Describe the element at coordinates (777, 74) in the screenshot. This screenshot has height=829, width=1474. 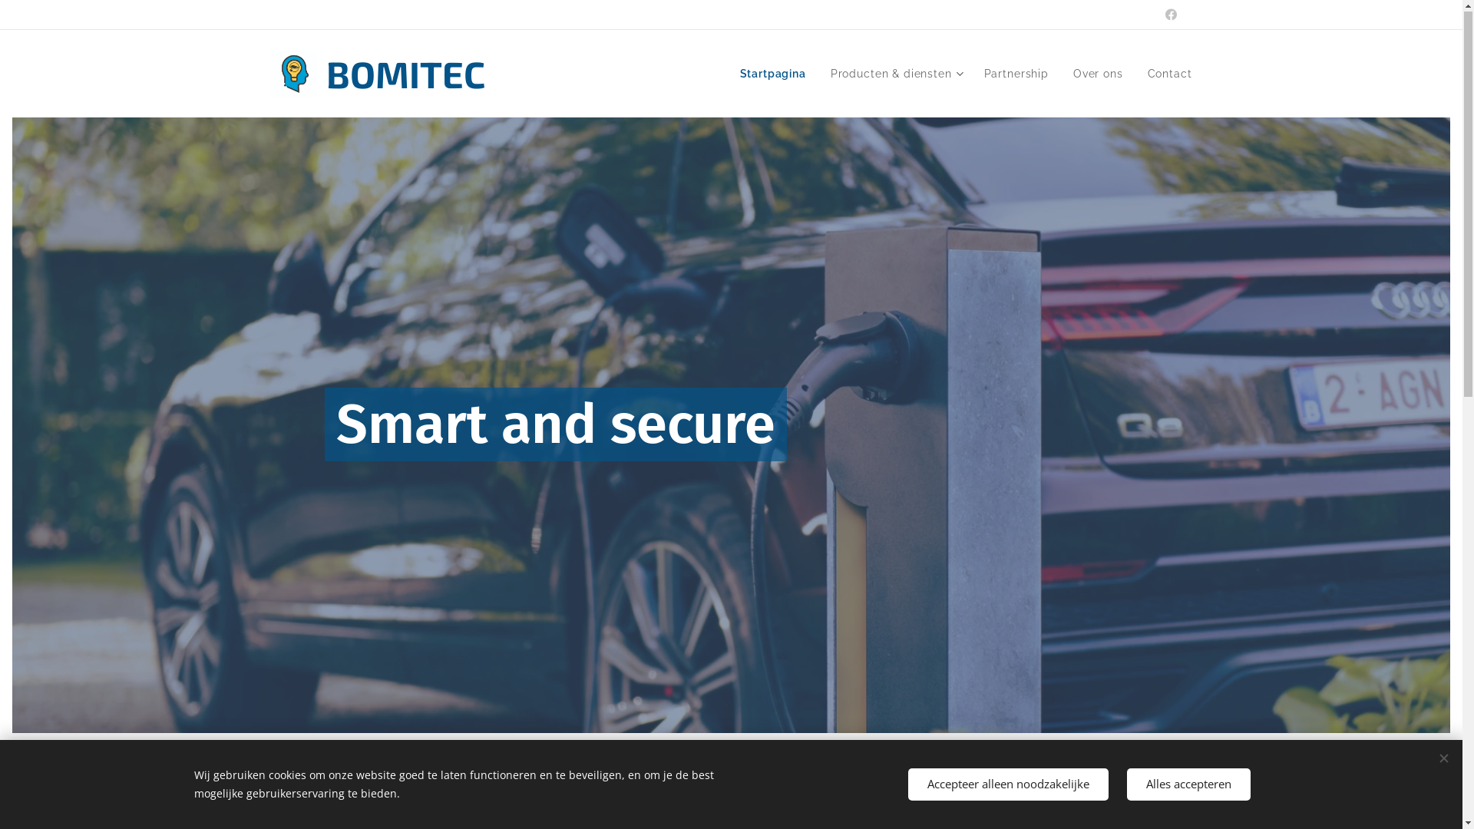
I see `Startpagina` at that location.